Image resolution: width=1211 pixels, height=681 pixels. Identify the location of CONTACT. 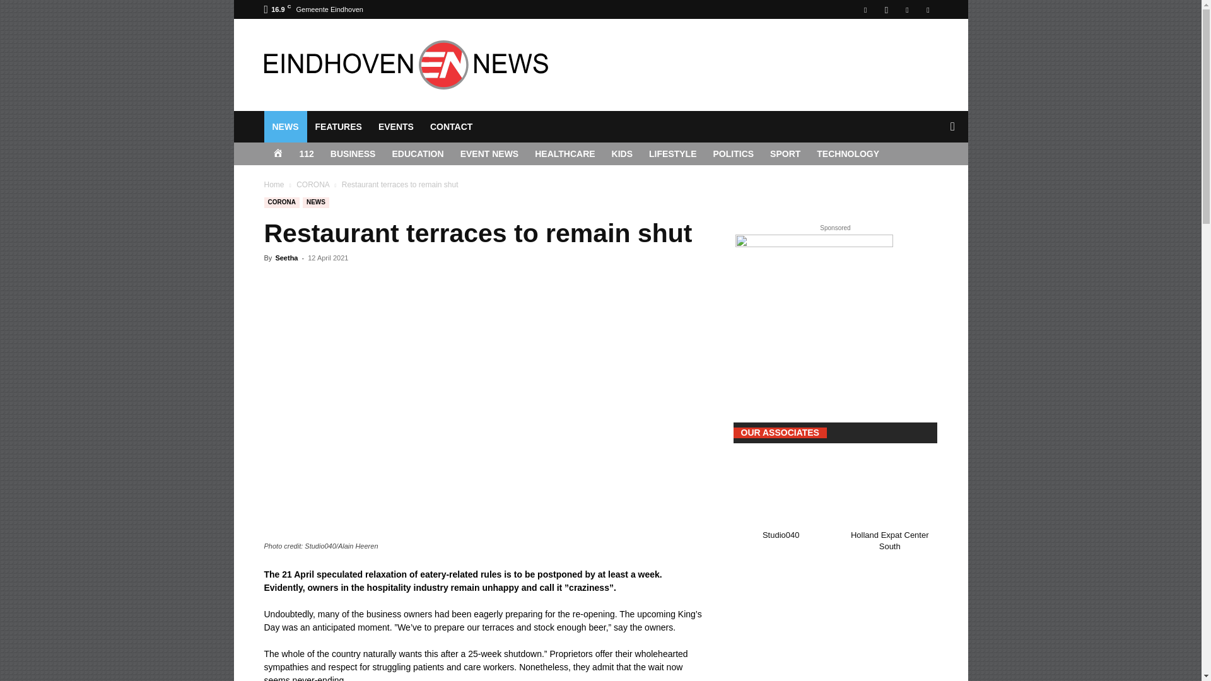
(451, 126).